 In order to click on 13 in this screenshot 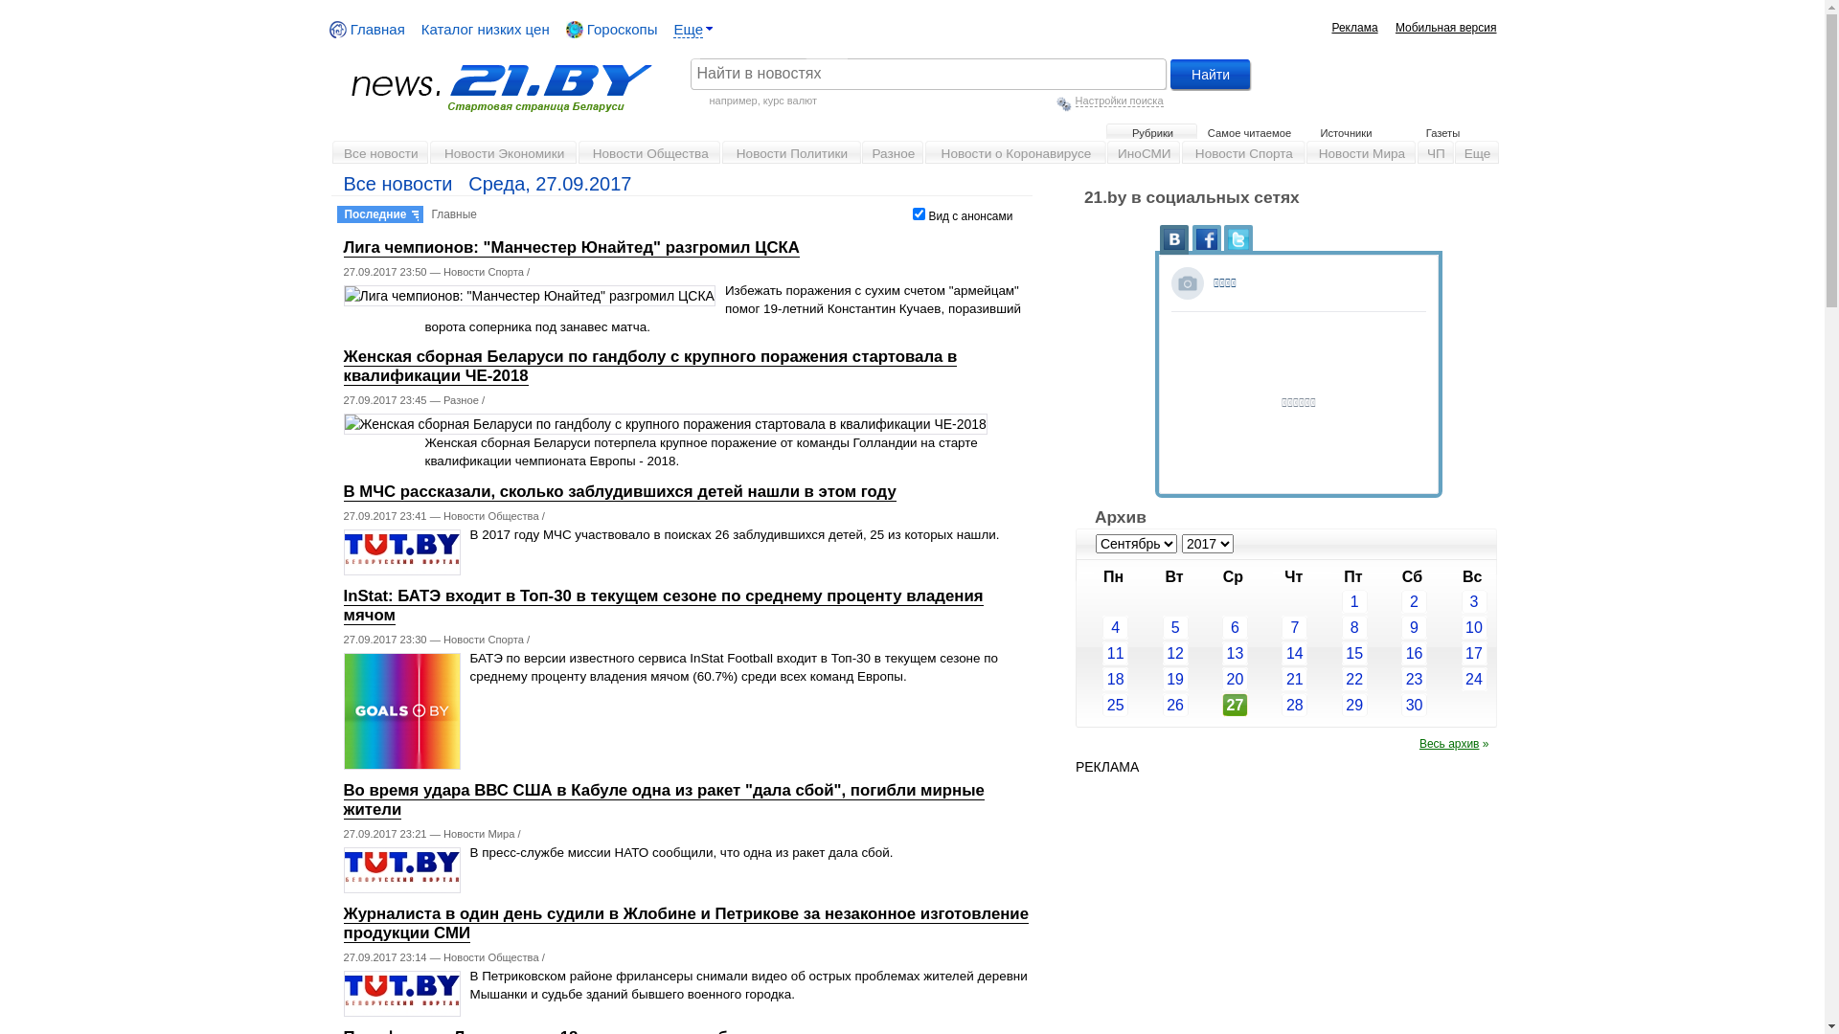, I will do `click(1236, 653)`.